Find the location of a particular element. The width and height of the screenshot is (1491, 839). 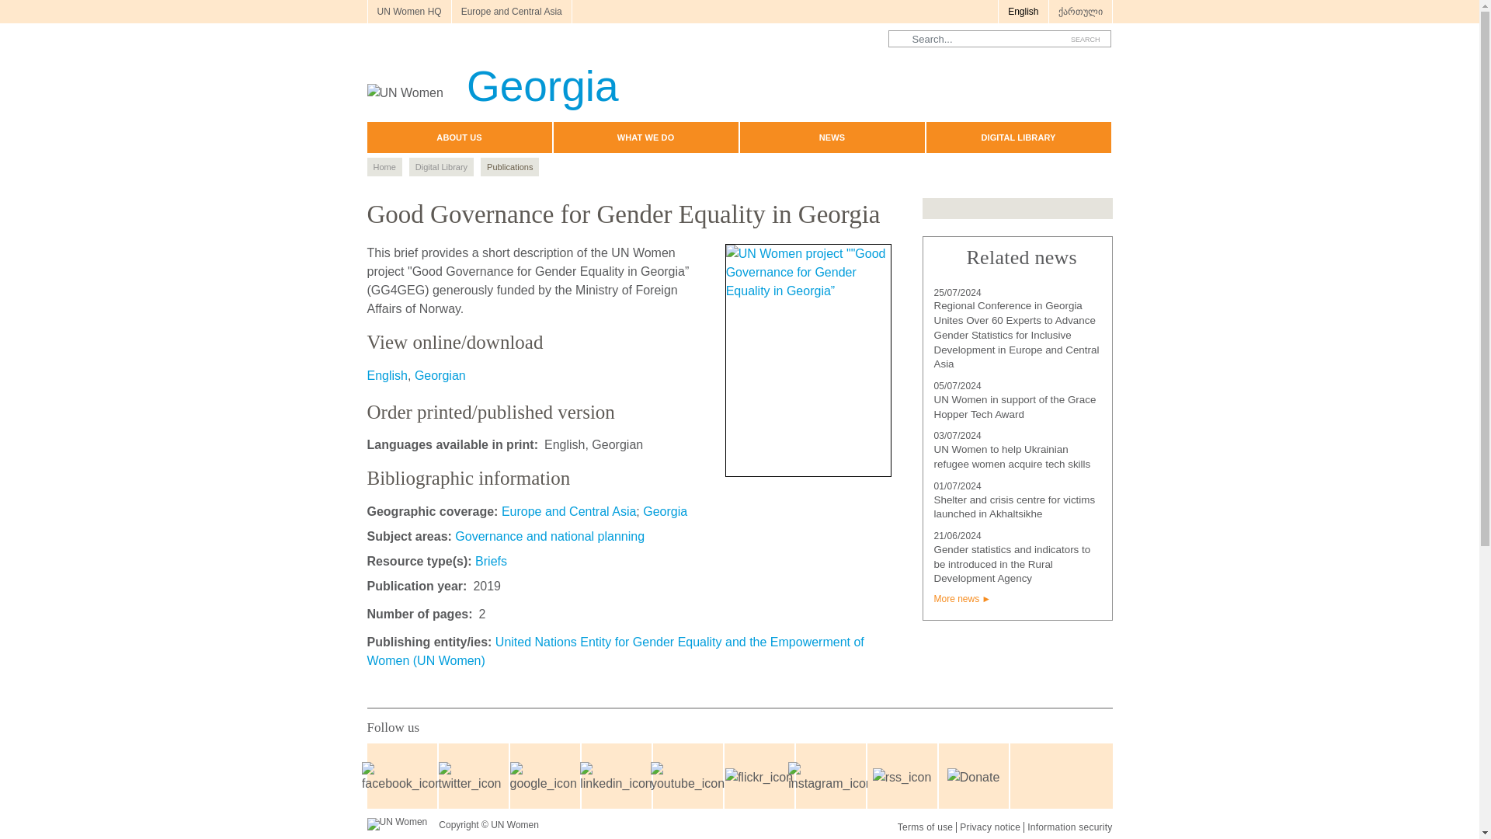

Europe and Central Asia is located at coordinates (570, 511).